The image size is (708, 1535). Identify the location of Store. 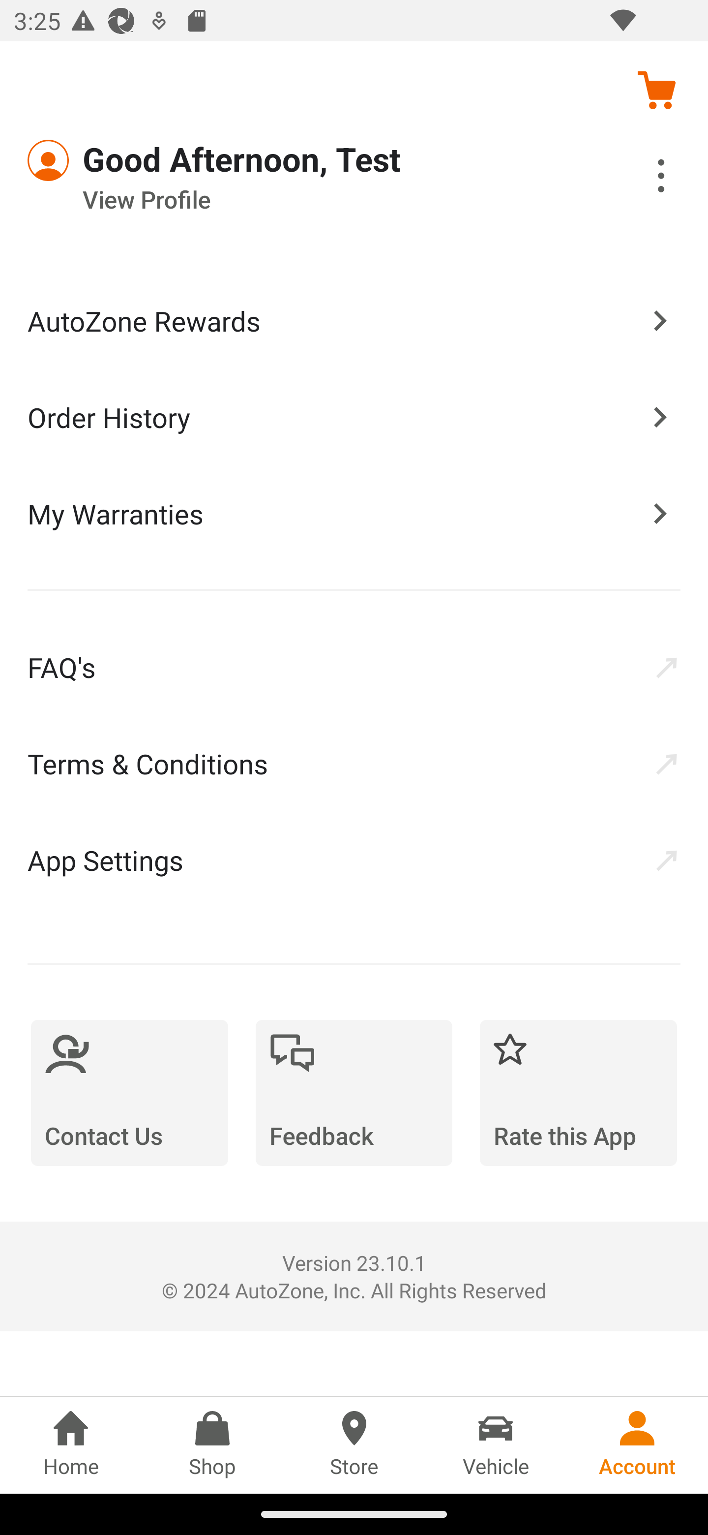
(354, 1445).